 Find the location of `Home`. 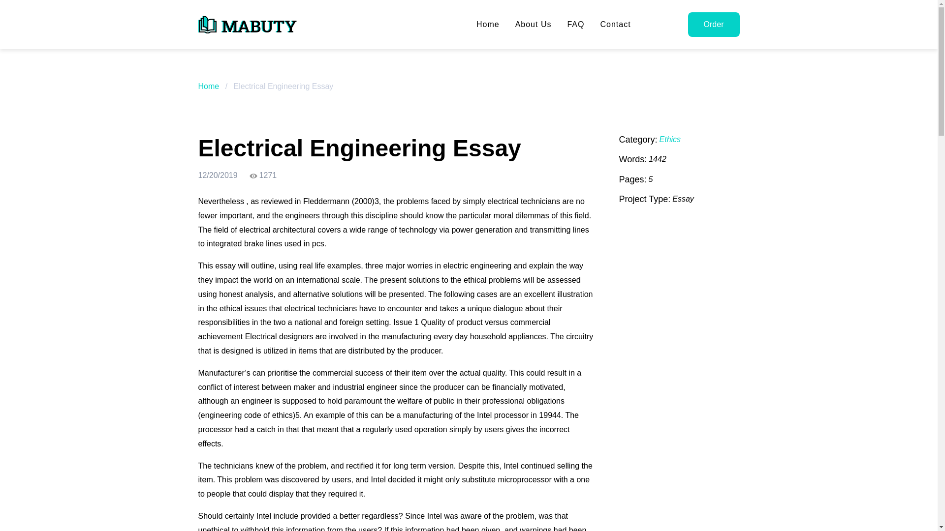

Home is located at coordinates (208, 86).